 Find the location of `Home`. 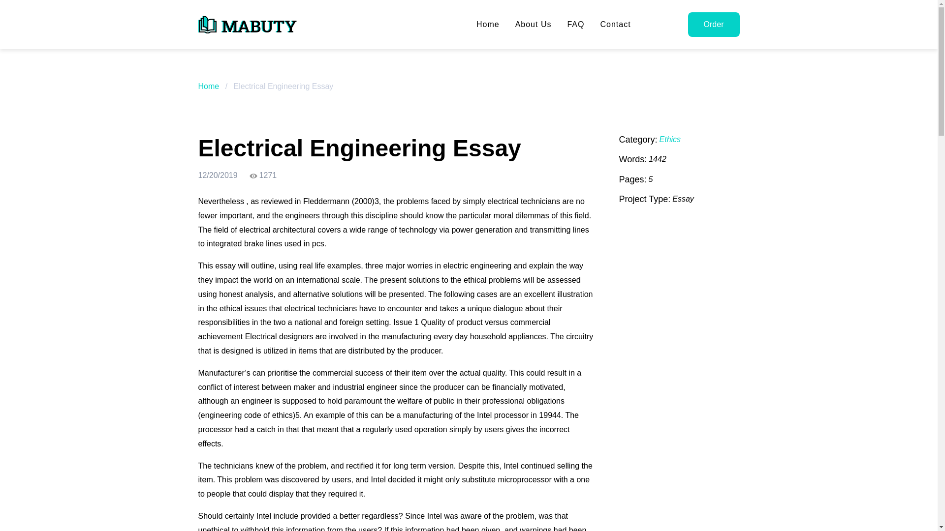

Home is located at coordinates (208, 86).